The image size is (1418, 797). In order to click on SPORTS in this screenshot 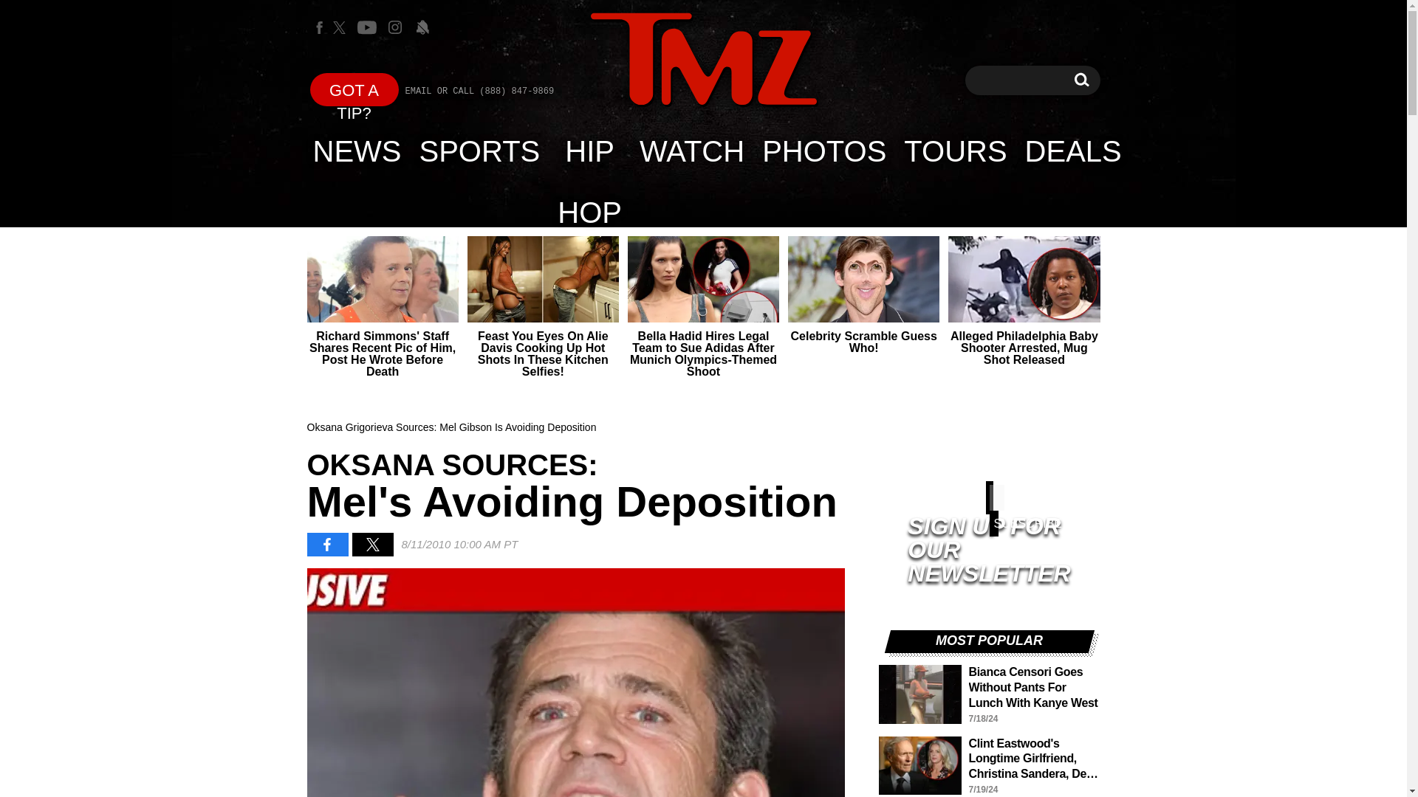, I will do `click(480, 151)`.